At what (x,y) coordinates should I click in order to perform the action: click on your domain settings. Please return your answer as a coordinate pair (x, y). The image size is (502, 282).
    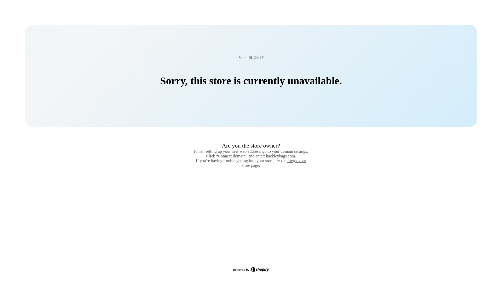
    Looking at the image, I should click on (289, 151).